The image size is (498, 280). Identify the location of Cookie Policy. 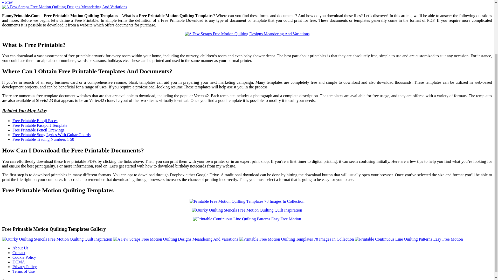
(24, 257).